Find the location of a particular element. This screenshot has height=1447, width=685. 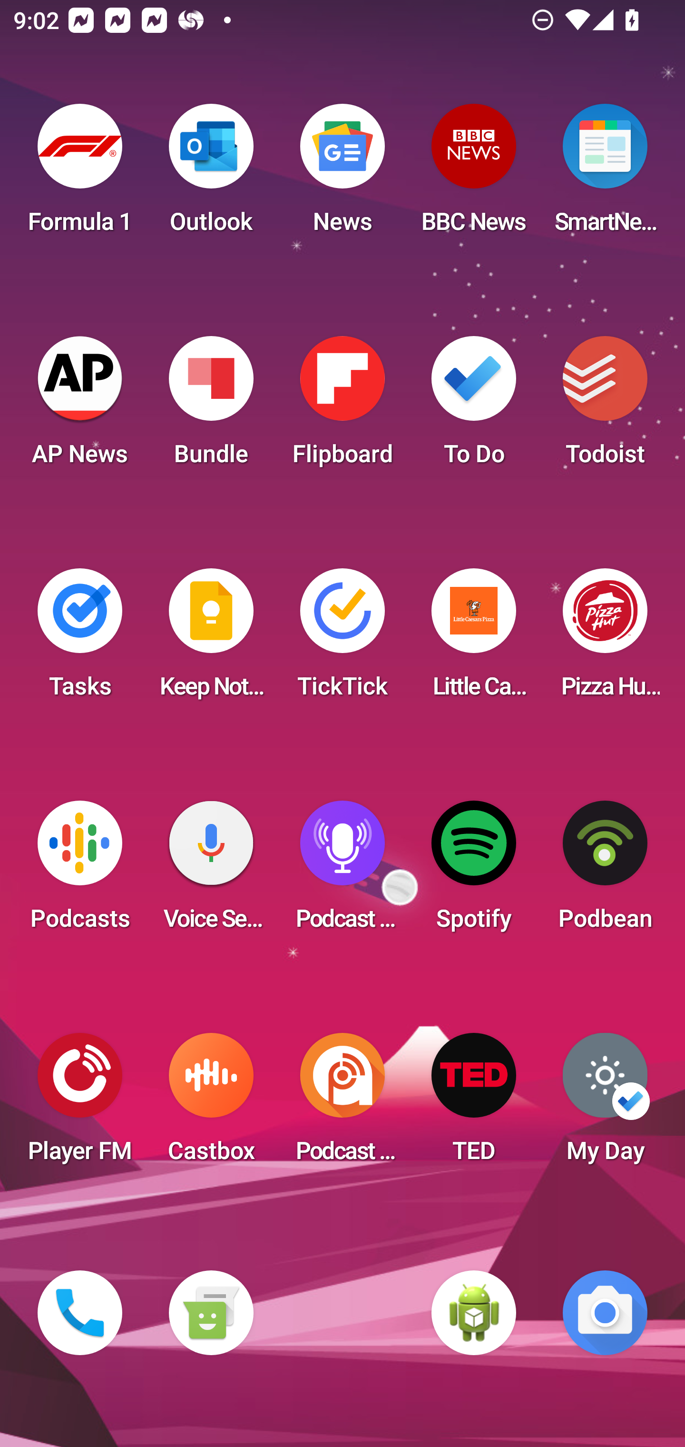

Podcast Addict is located at coordinates (342, 1103).